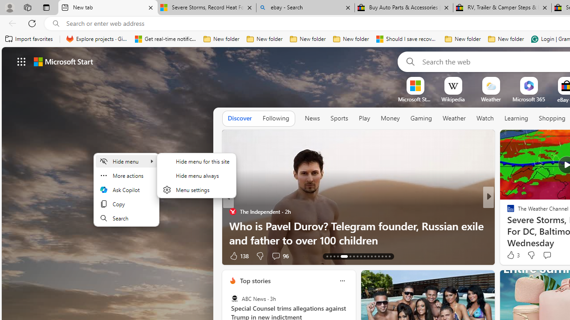 The width and height of the screenshot is (570, 320). Describe the element at coordinates (543, 80) in the screenshot. I see `More Options` at that location.